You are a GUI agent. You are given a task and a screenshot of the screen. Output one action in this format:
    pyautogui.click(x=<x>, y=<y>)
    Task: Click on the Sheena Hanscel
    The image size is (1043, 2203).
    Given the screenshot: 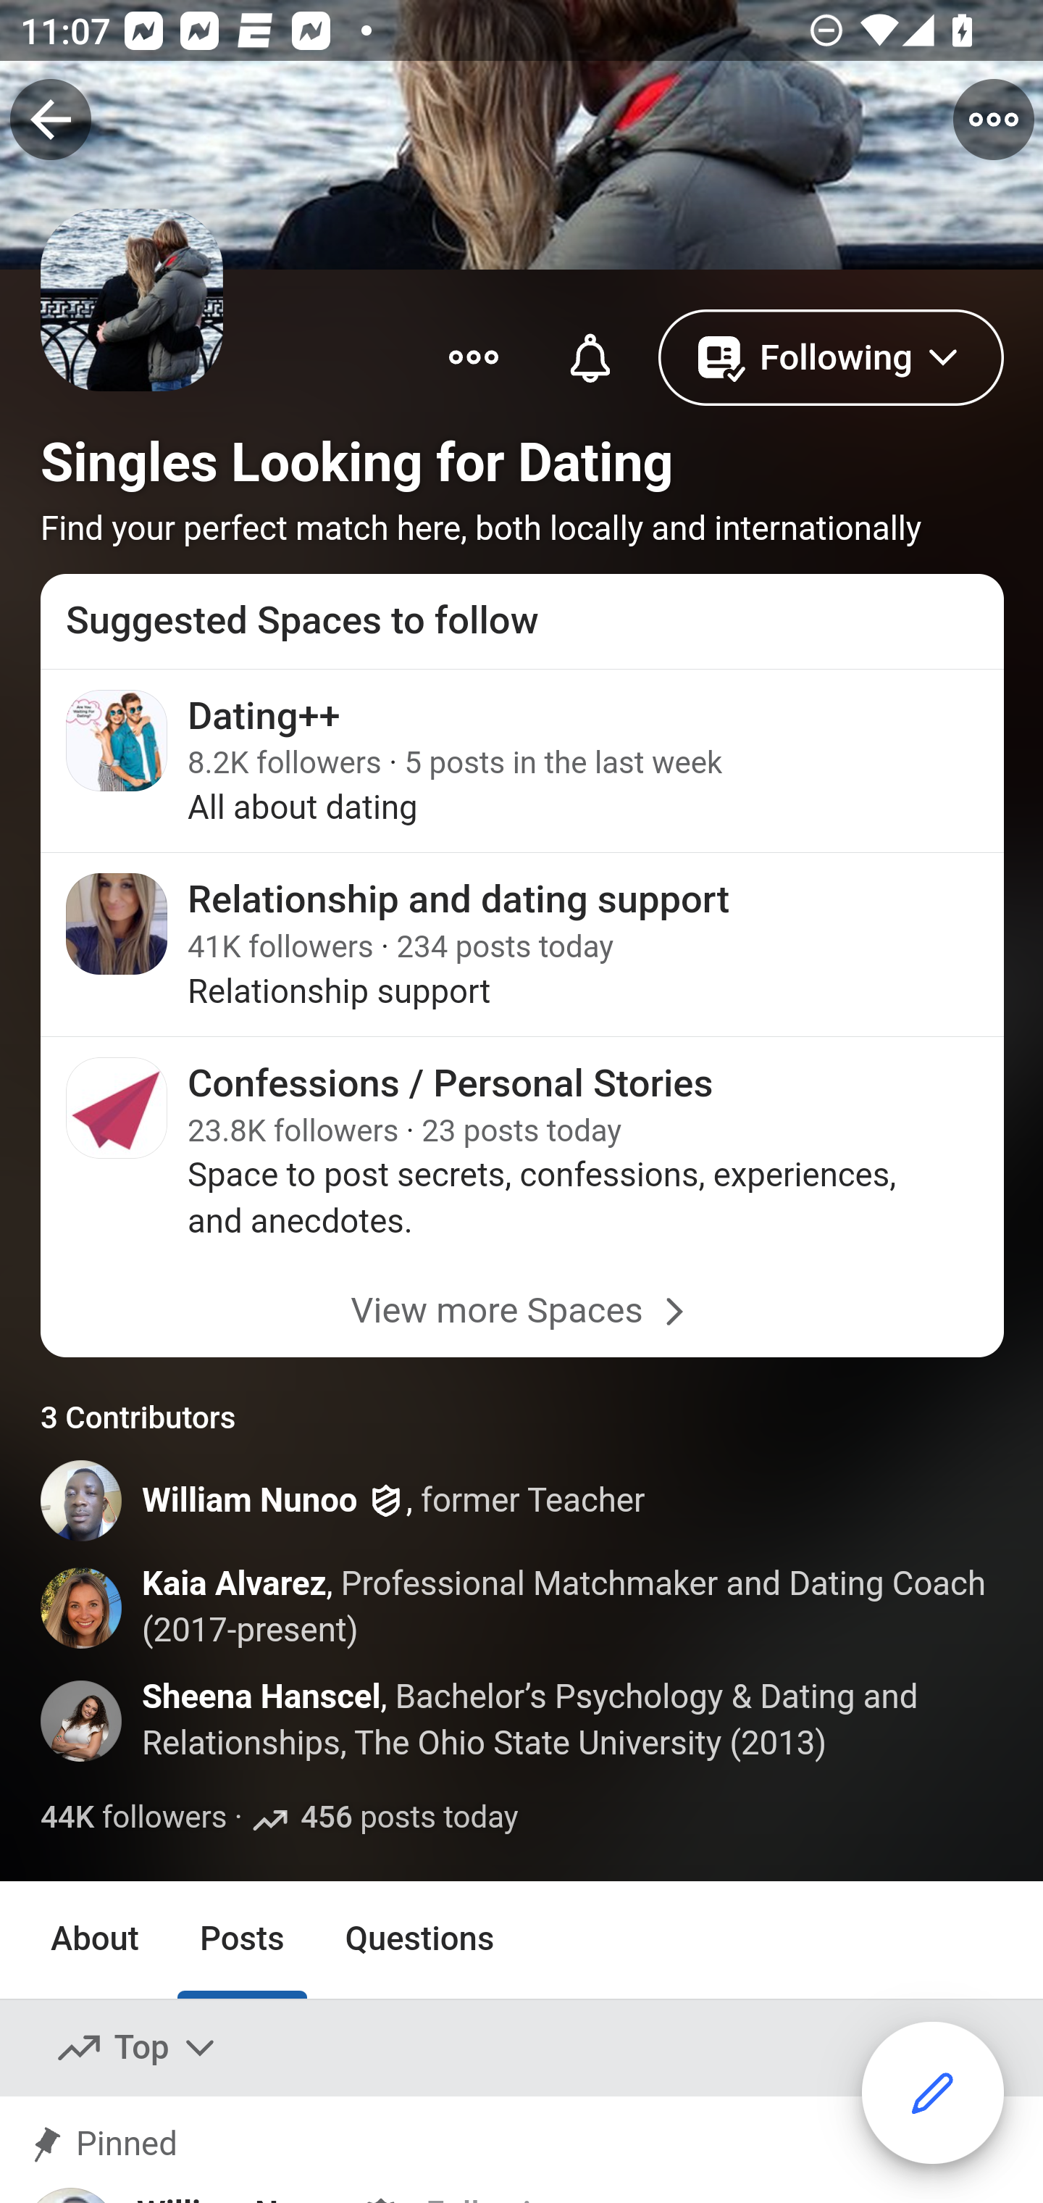 What is the action you would take?
    pyautogui.click(x=262, y=1699)
    